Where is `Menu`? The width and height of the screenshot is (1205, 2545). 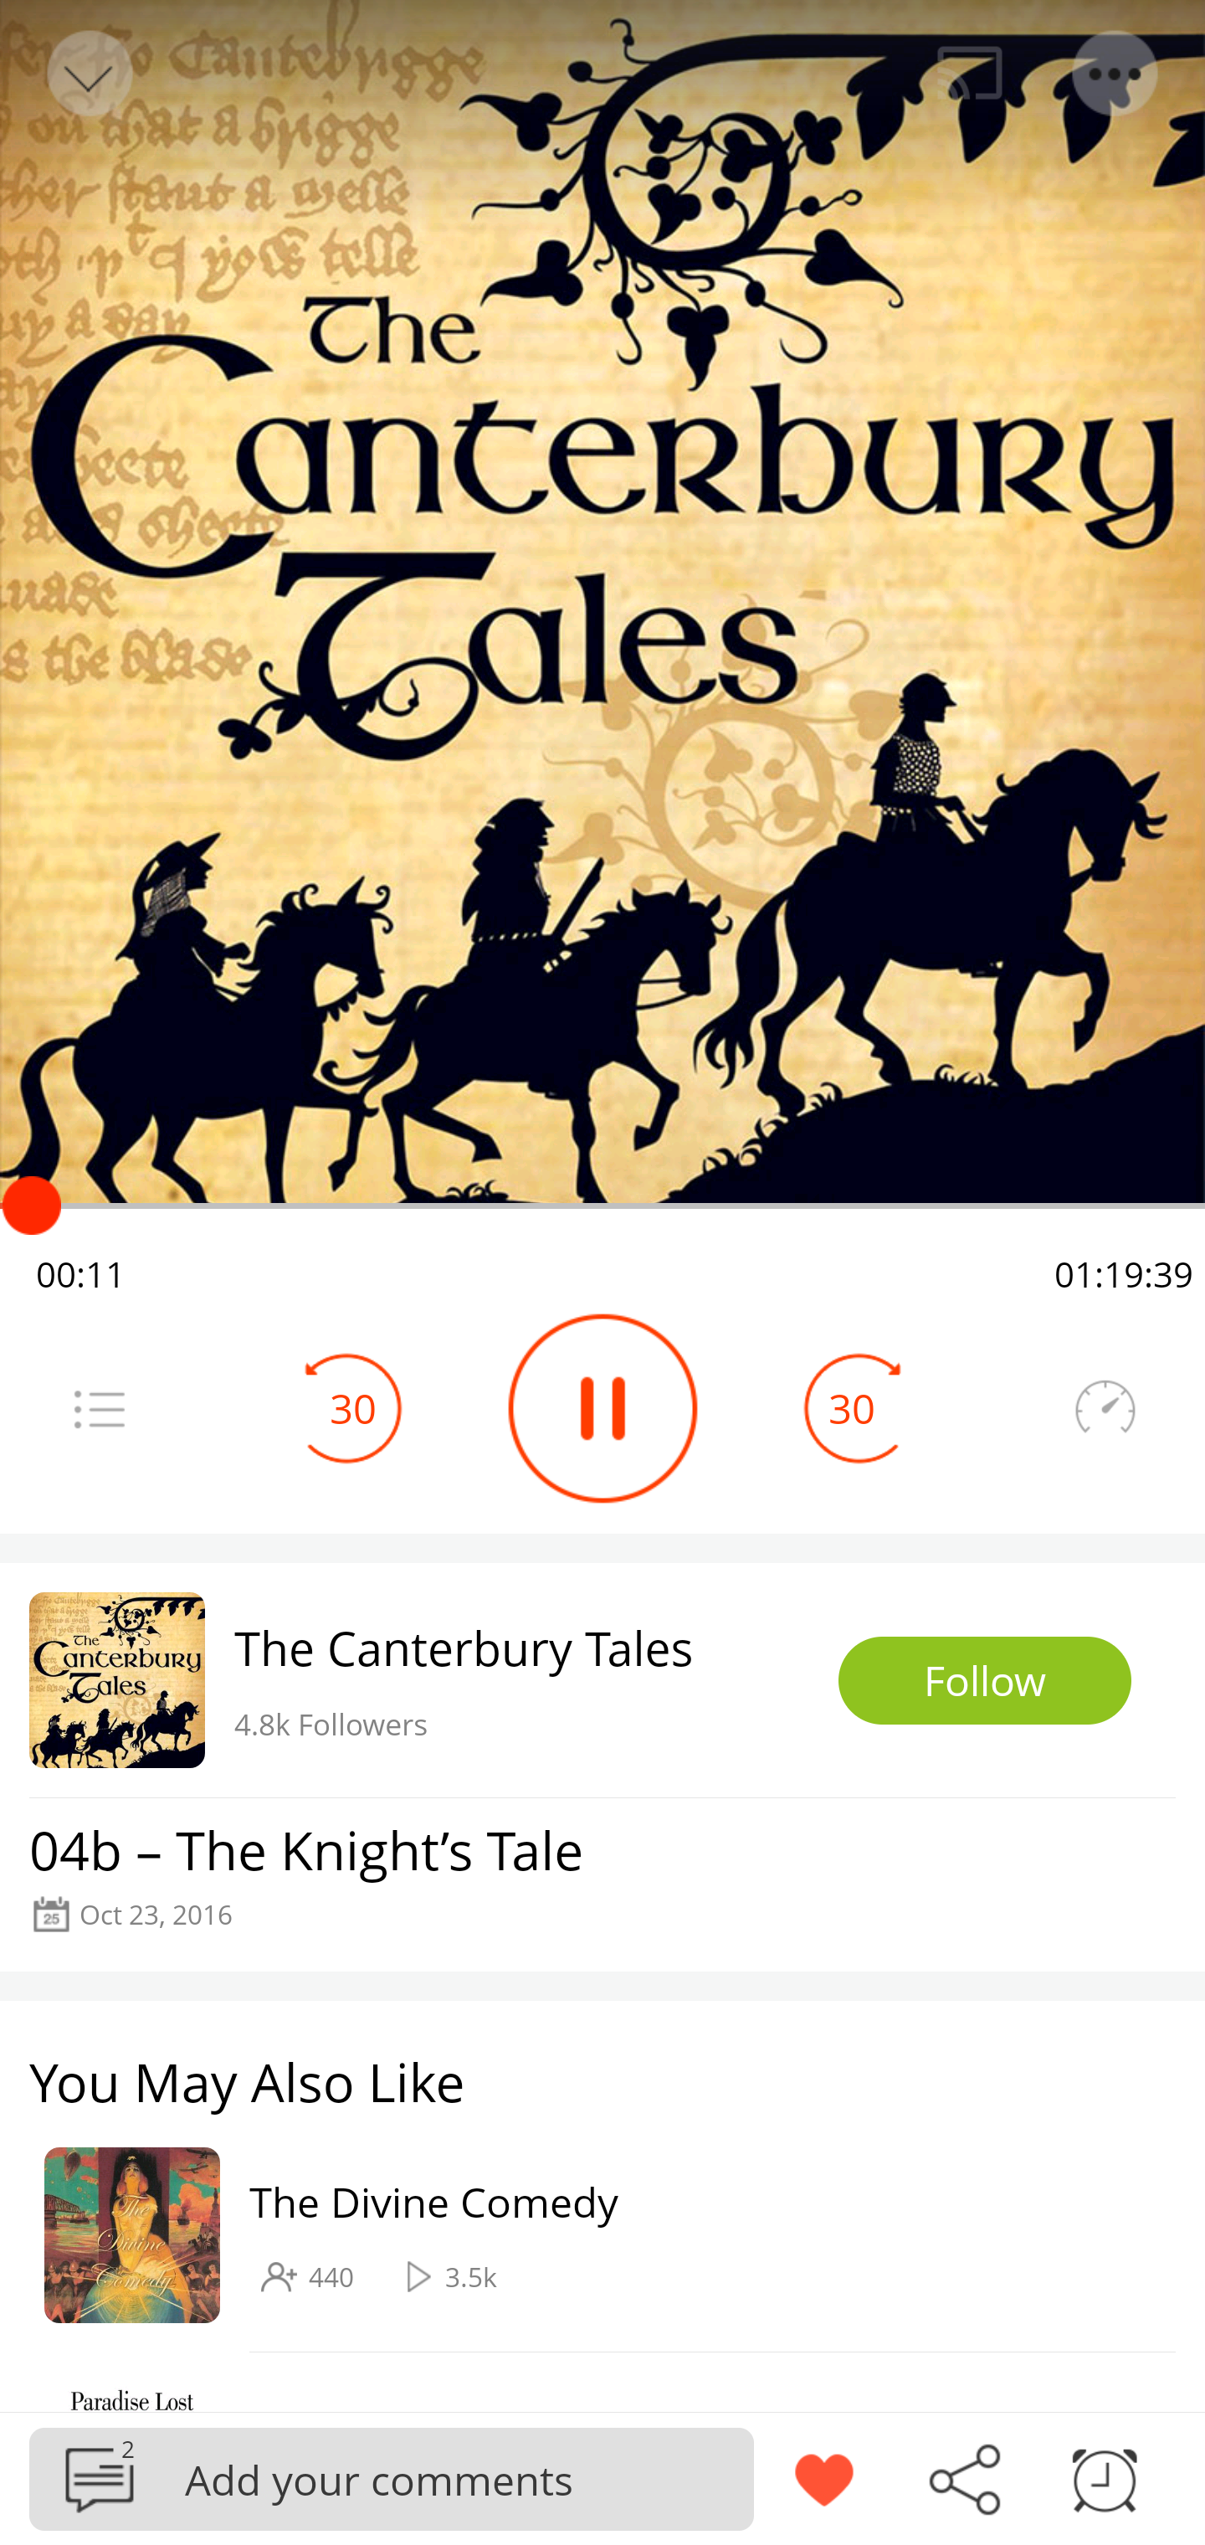 Menu is located at coordinates (99, 1408).